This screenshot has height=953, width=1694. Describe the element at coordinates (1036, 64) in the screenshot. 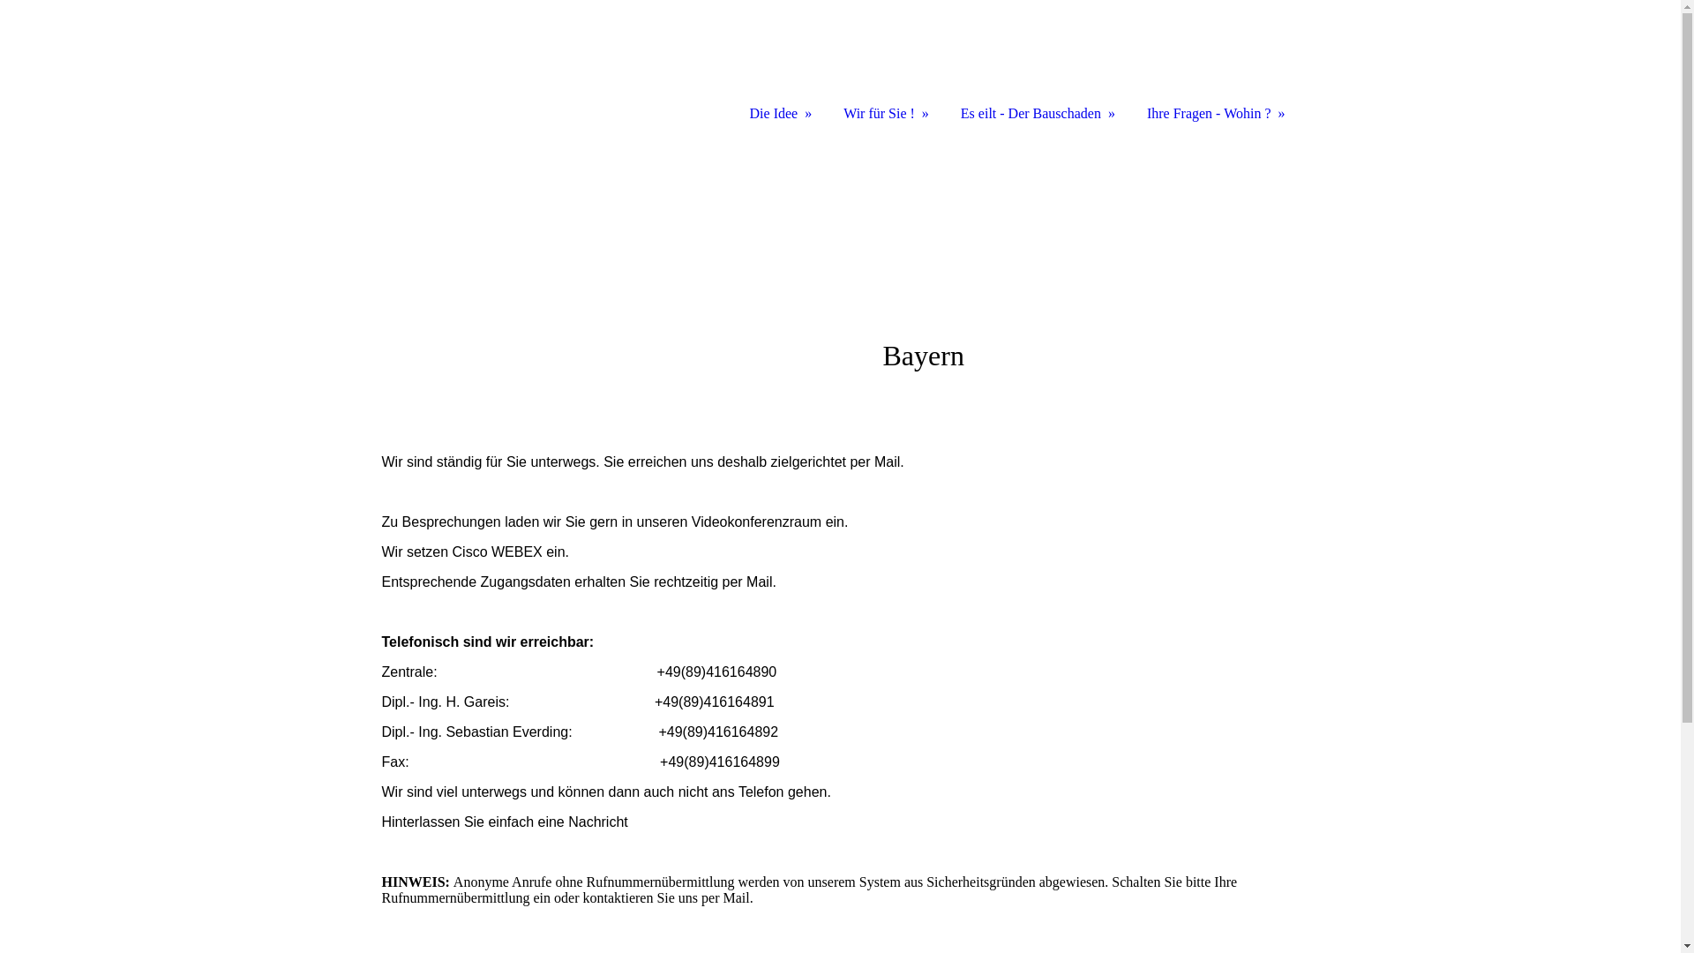

I see `Es eilt - Der Bauschaden` at that location.